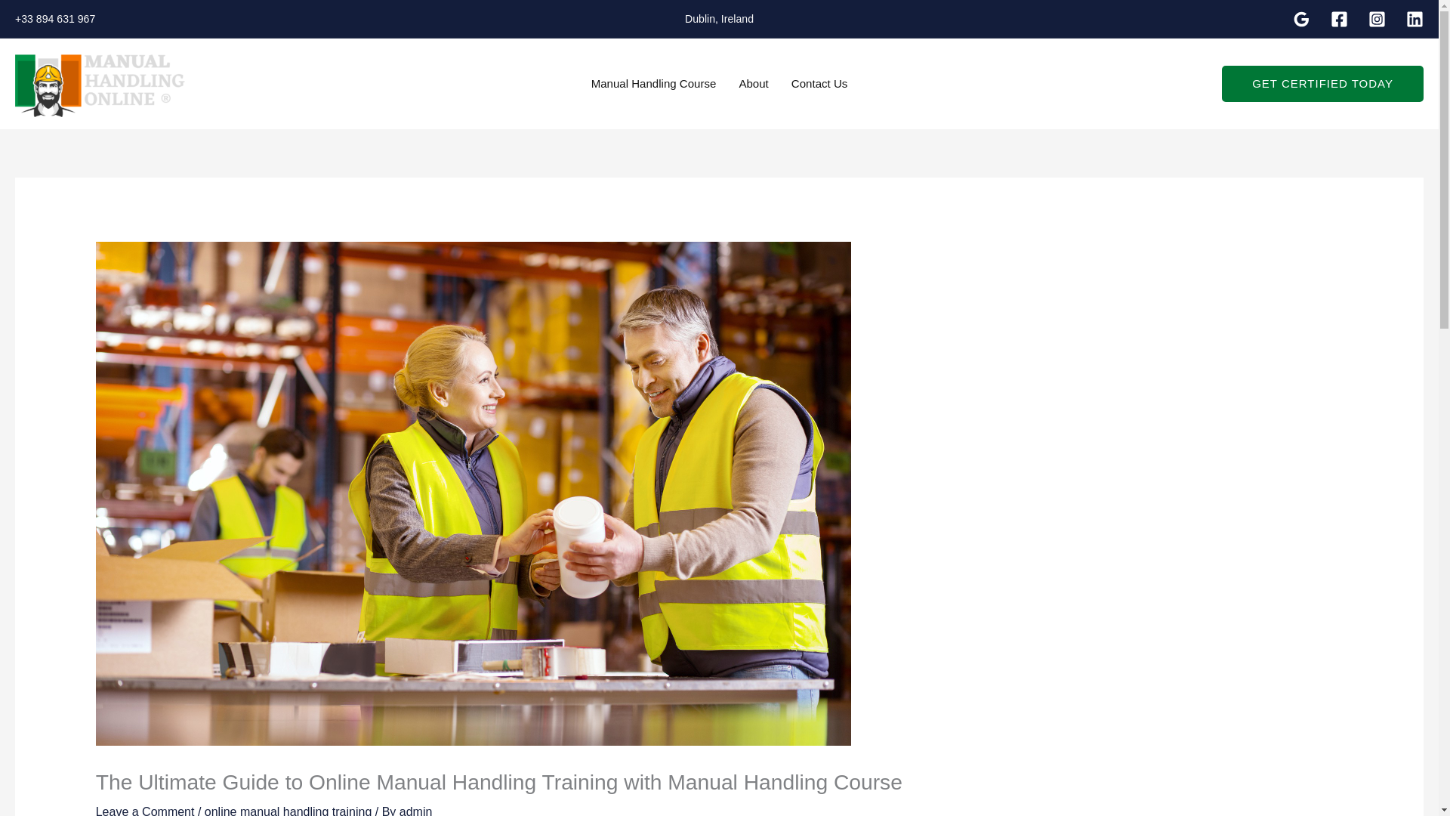 This screenshot has height=816, width=1450. Describe the element at coordinates (145, 810) in the screenshot. I see `Leave a Comment` at that location.